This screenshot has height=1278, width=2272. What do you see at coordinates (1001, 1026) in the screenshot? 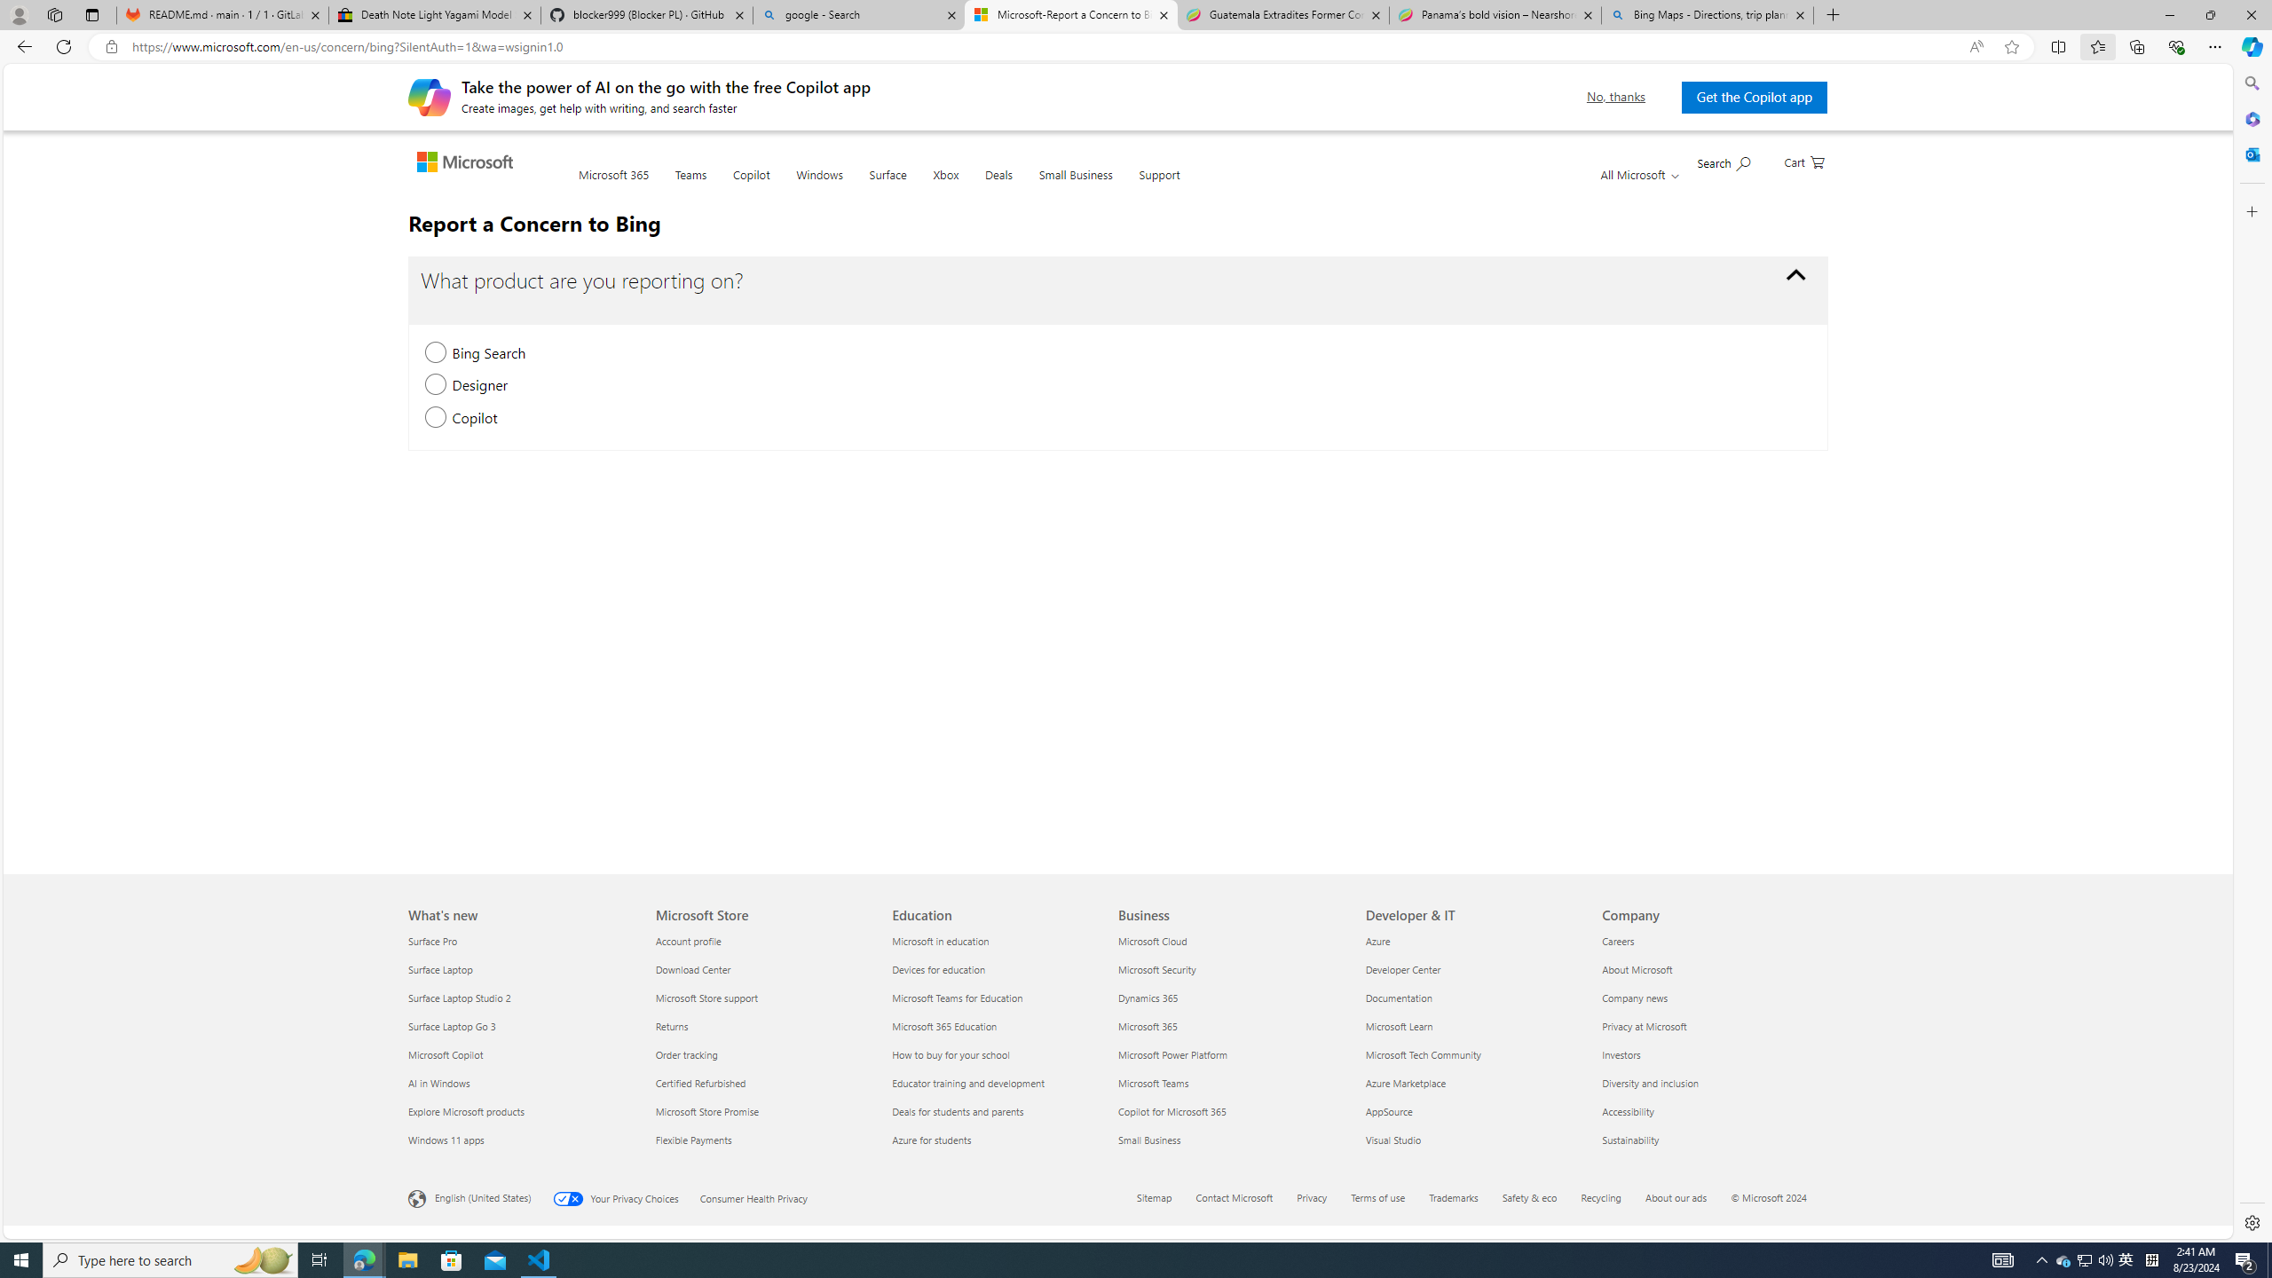
I see `Microsoft 365 Education` at bounding box center [1001, 1026].